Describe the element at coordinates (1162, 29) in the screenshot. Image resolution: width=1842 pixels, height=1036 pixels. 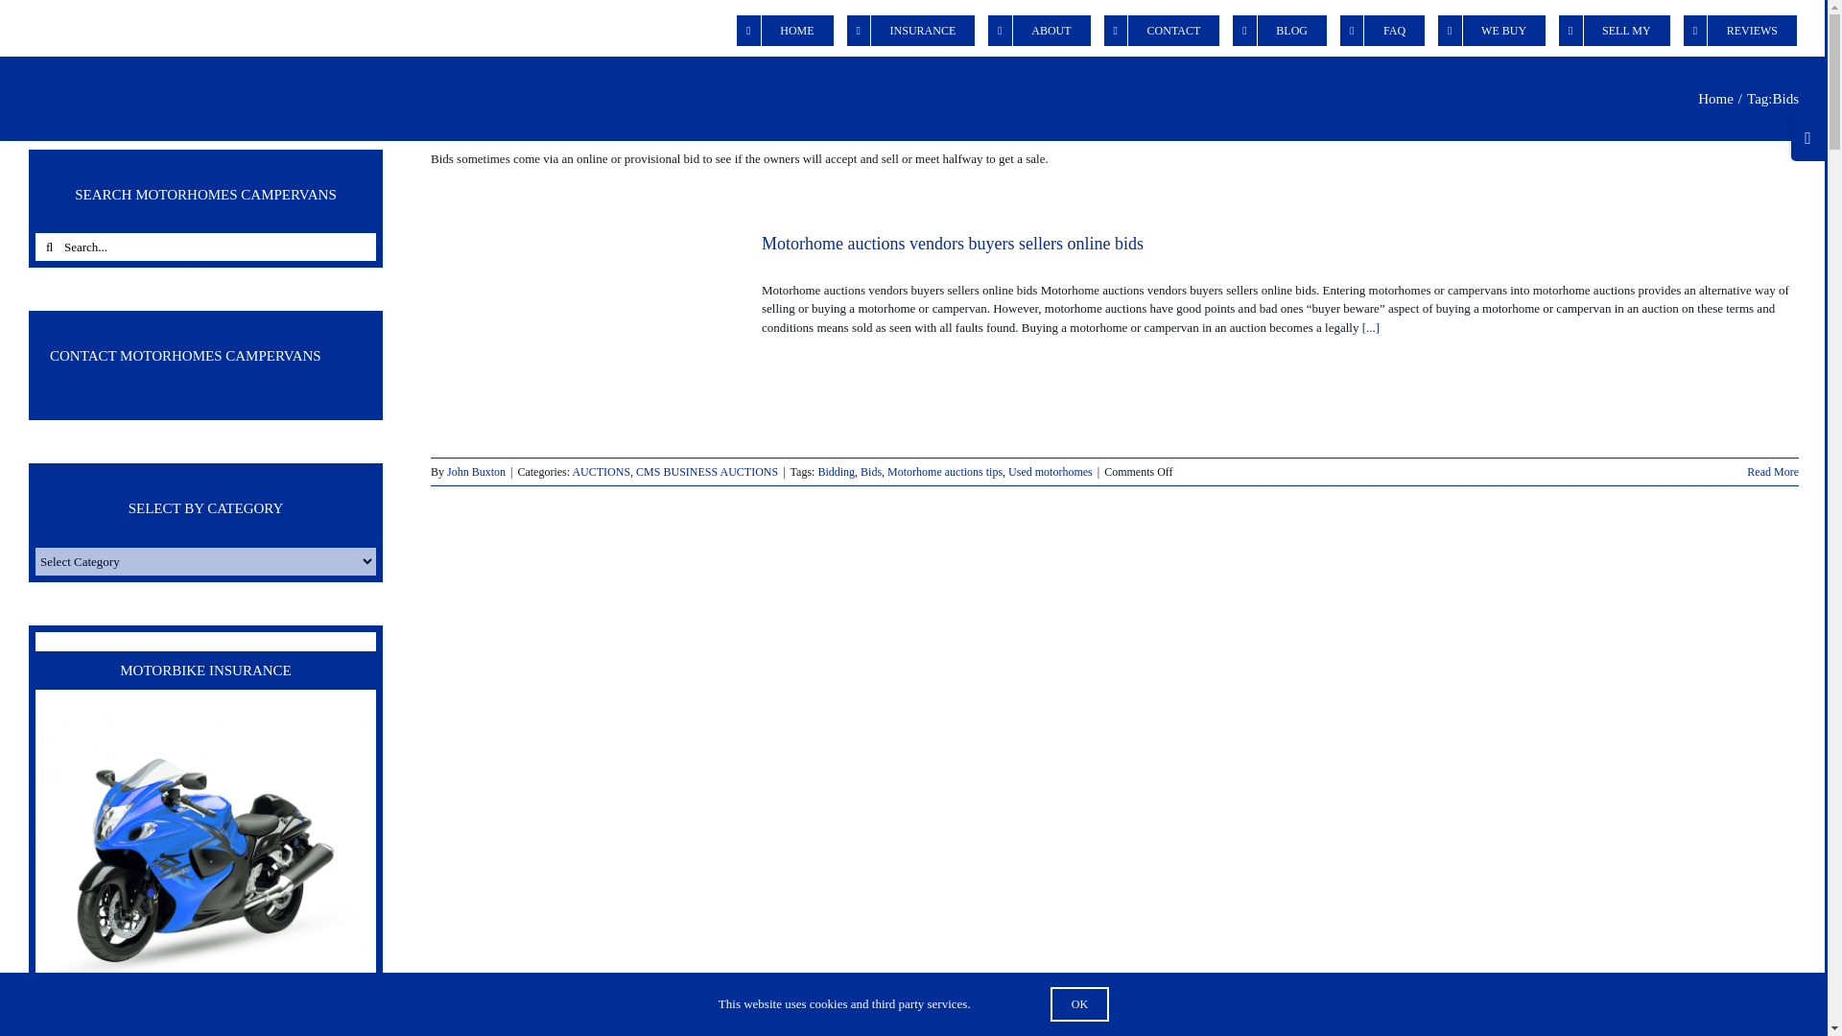
I see `CONTACT` at that location.